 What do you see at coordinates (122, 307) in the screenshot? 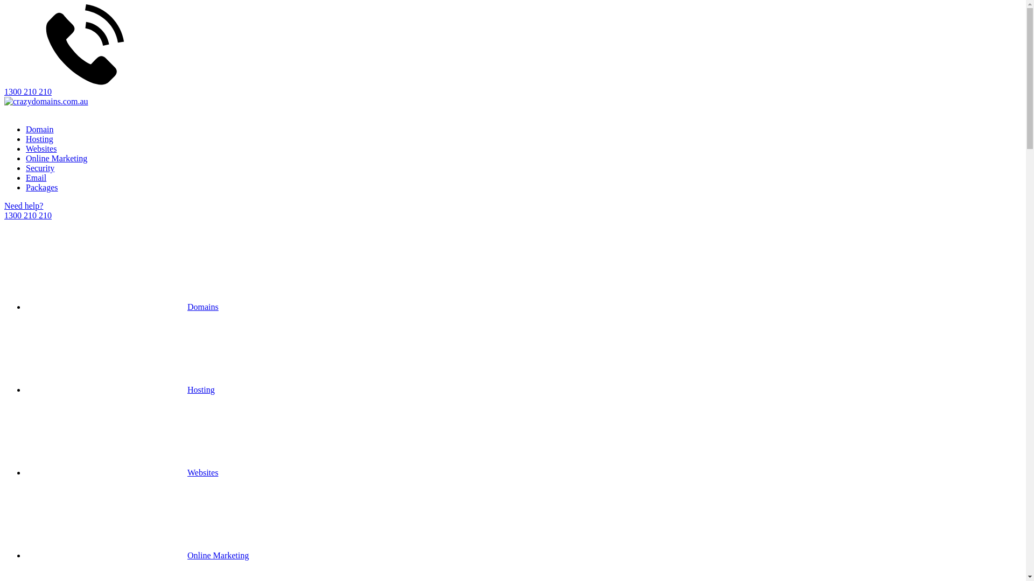
I see `Domains` at bounding box center [122, 307].